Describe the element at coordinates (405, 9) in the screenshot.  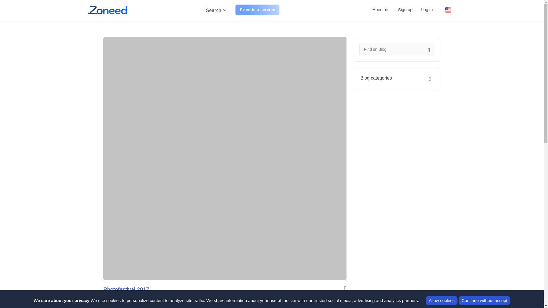
I see `Sign up` at that location.